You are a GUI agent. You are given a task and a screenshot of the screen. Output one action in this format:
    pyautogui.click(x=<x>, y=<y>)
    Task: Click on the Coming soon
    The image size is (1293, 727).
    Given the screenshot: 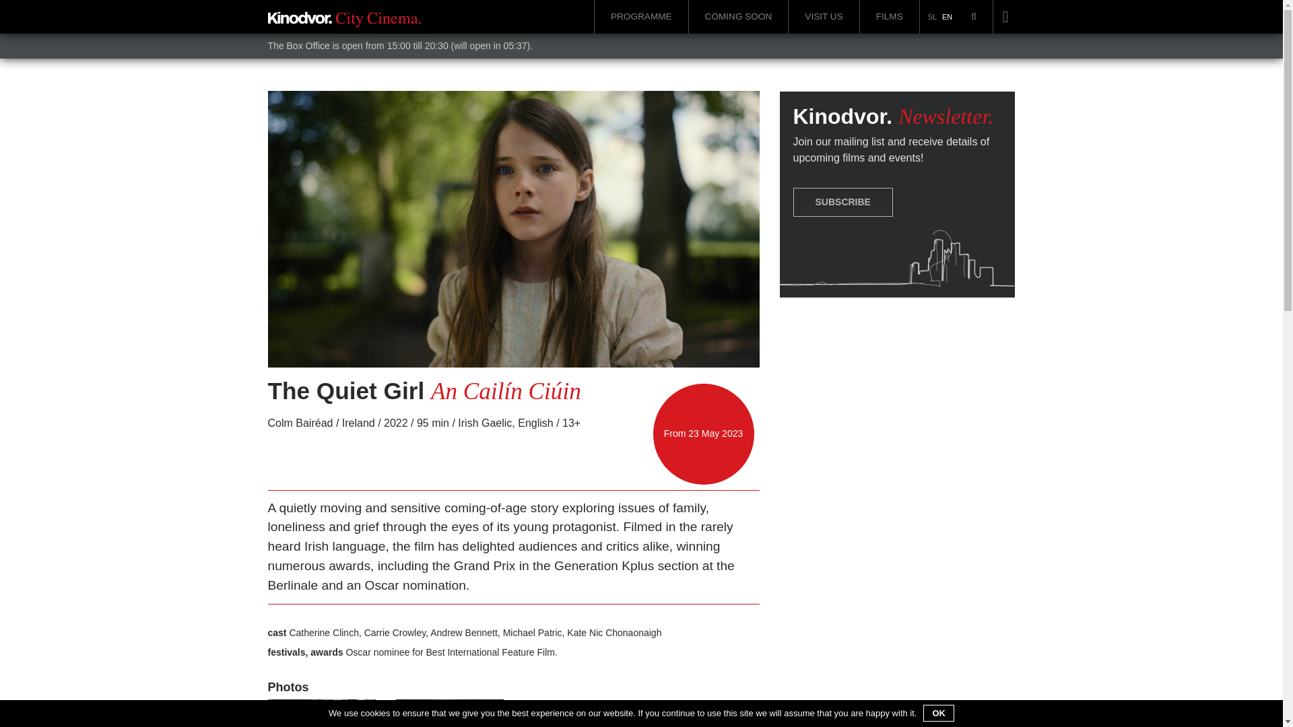 What is the action you would take?
    pyautogui.click(x=738, y=16)
    